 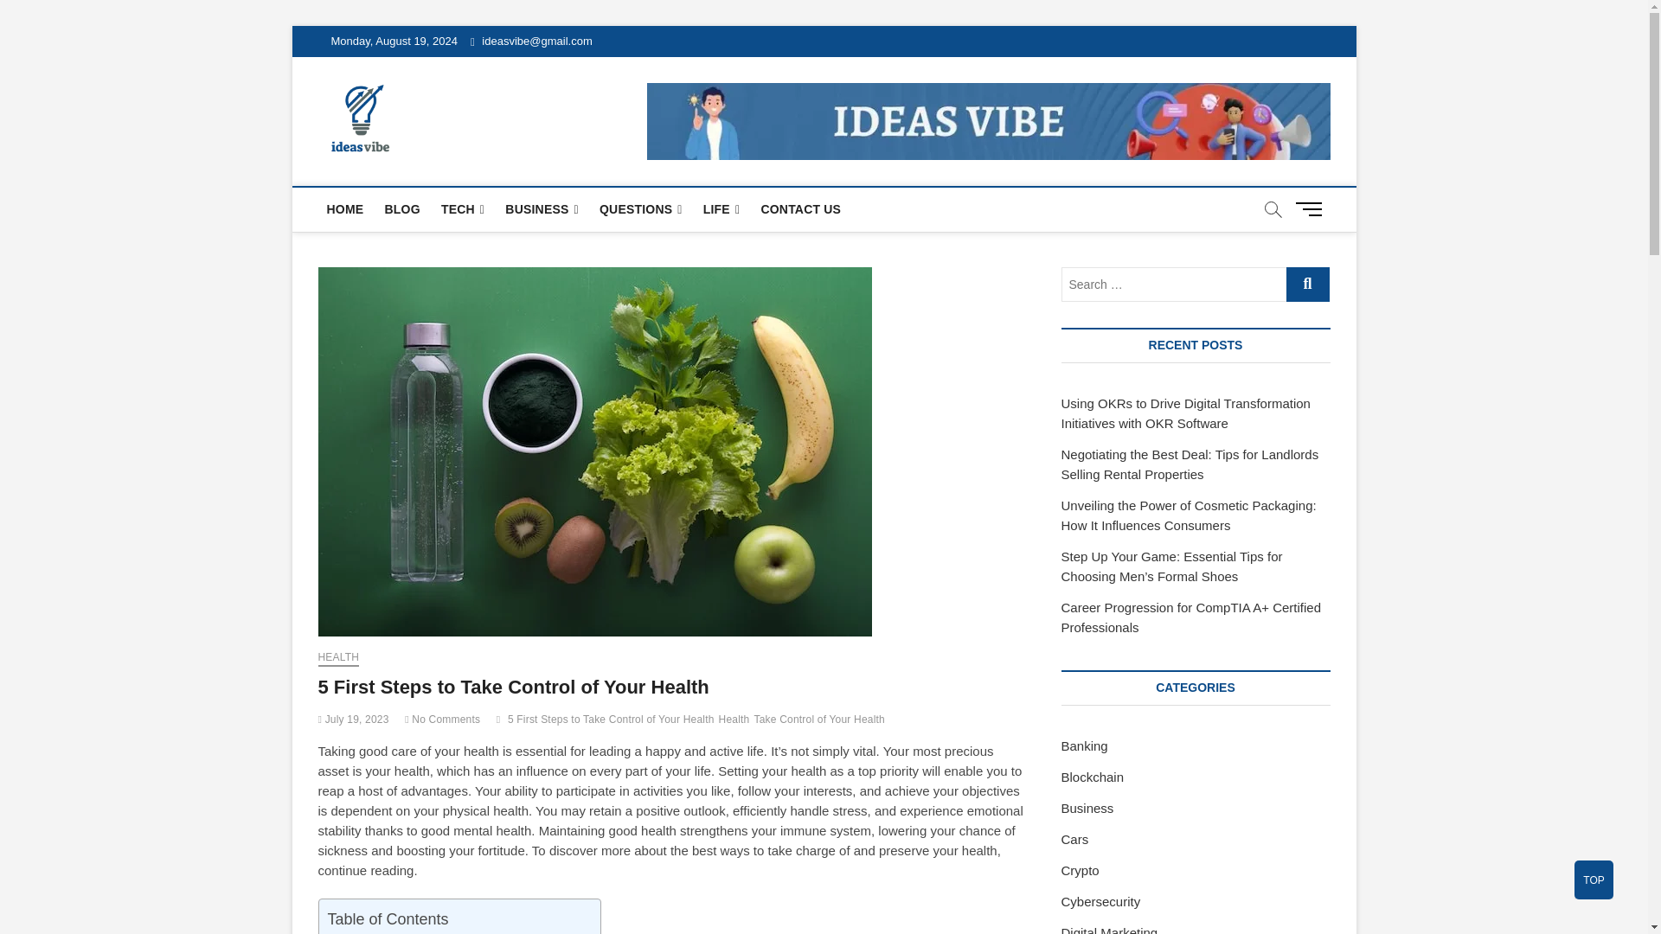 I want to click on TECH, so click(x=462, y=209).